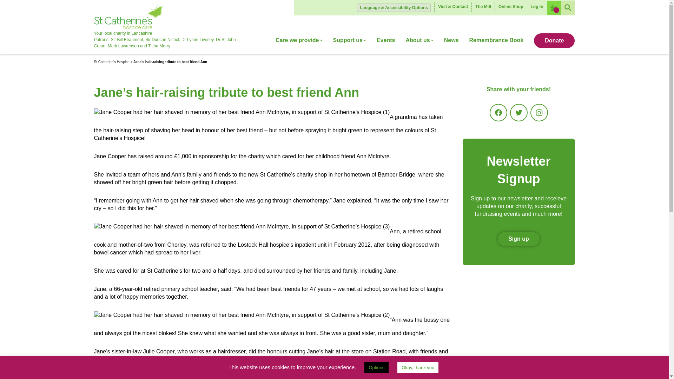 The image size is (674, 379). What do you see at coordinates (349, 43) in the screenshot?
I see `Support us` at bounding box center [349, 43].